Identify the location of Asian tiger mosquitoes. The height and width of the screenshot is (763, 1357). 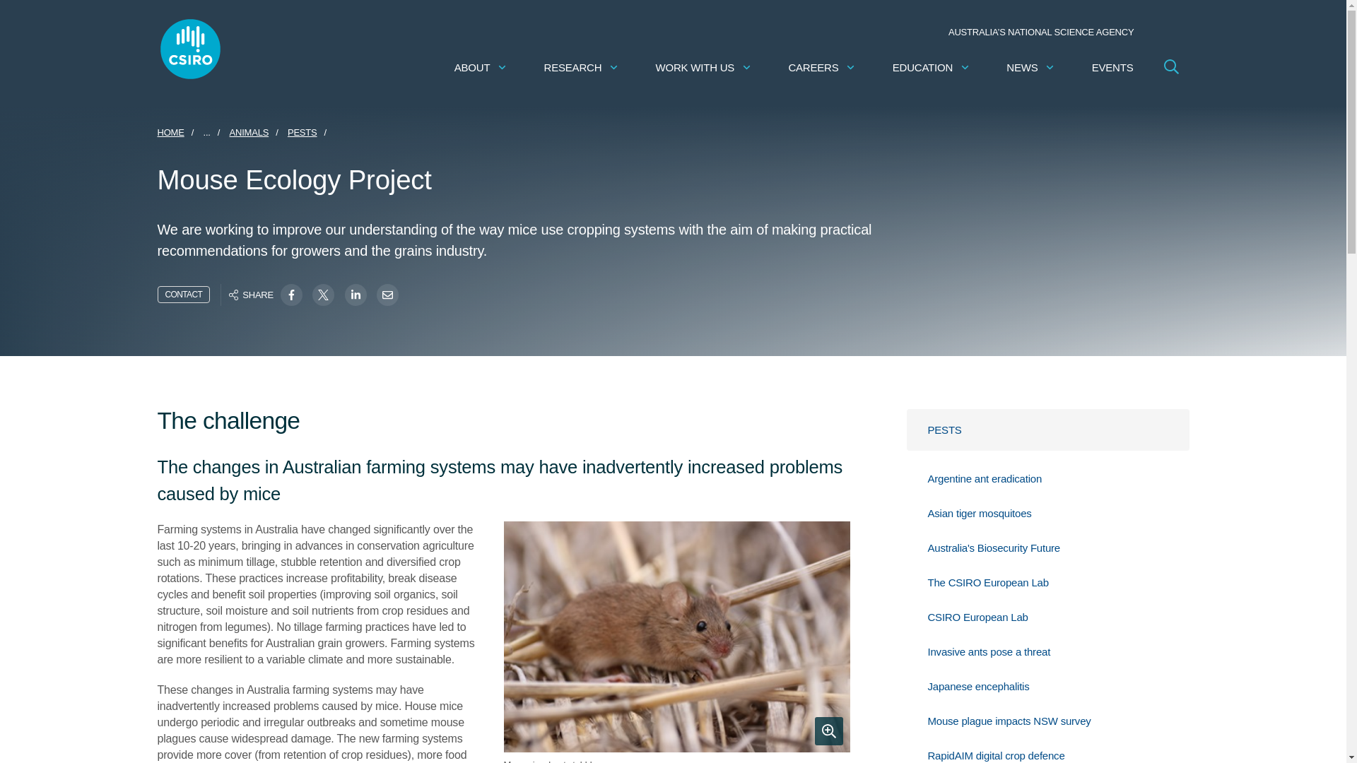
(1057, 513).